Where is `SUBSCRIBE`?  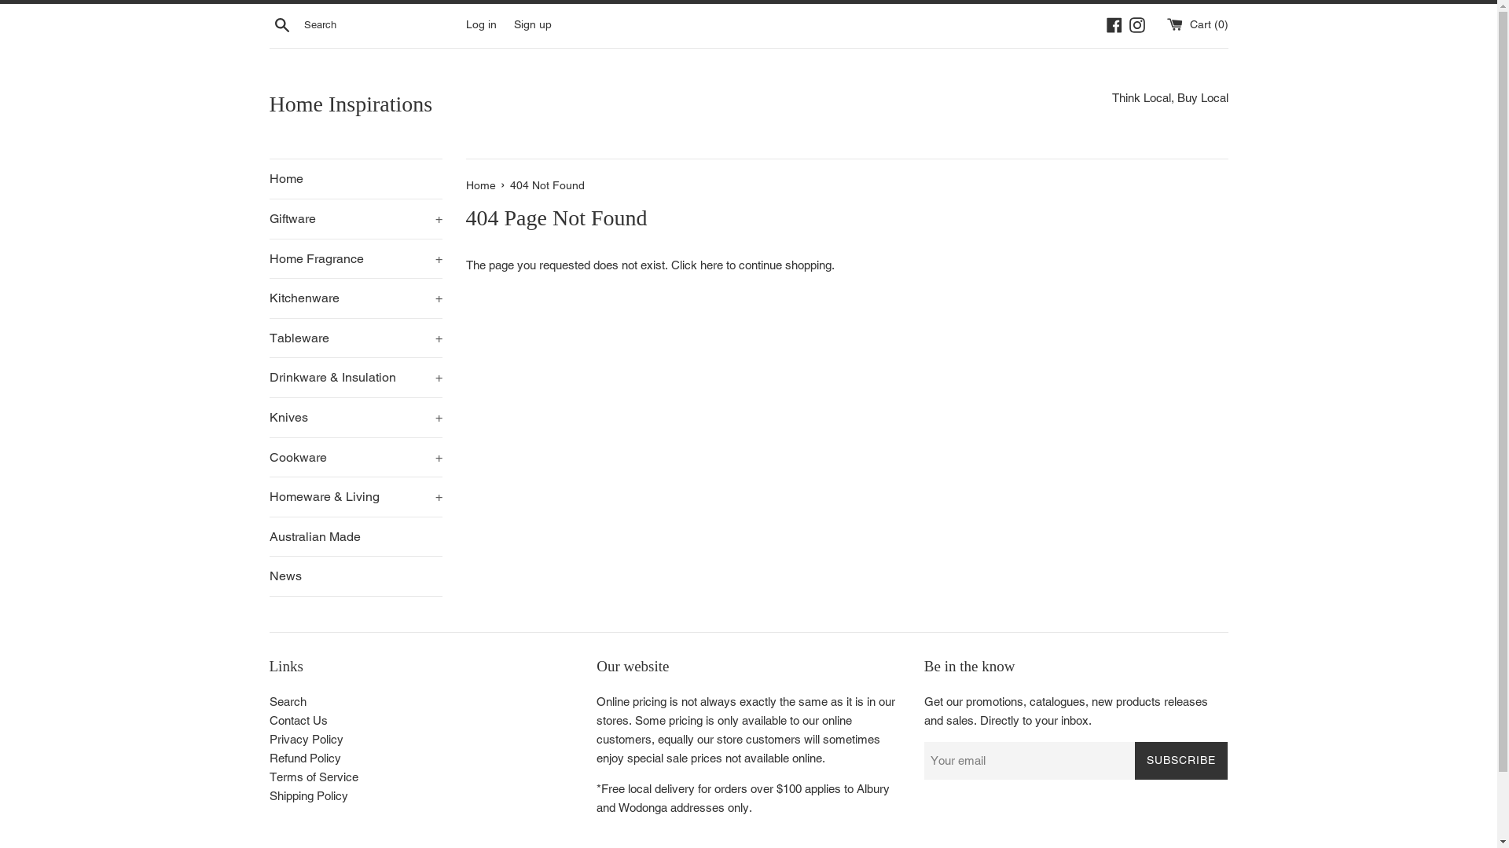
SUBSCRIBE is located at coordinates (1181, 761).